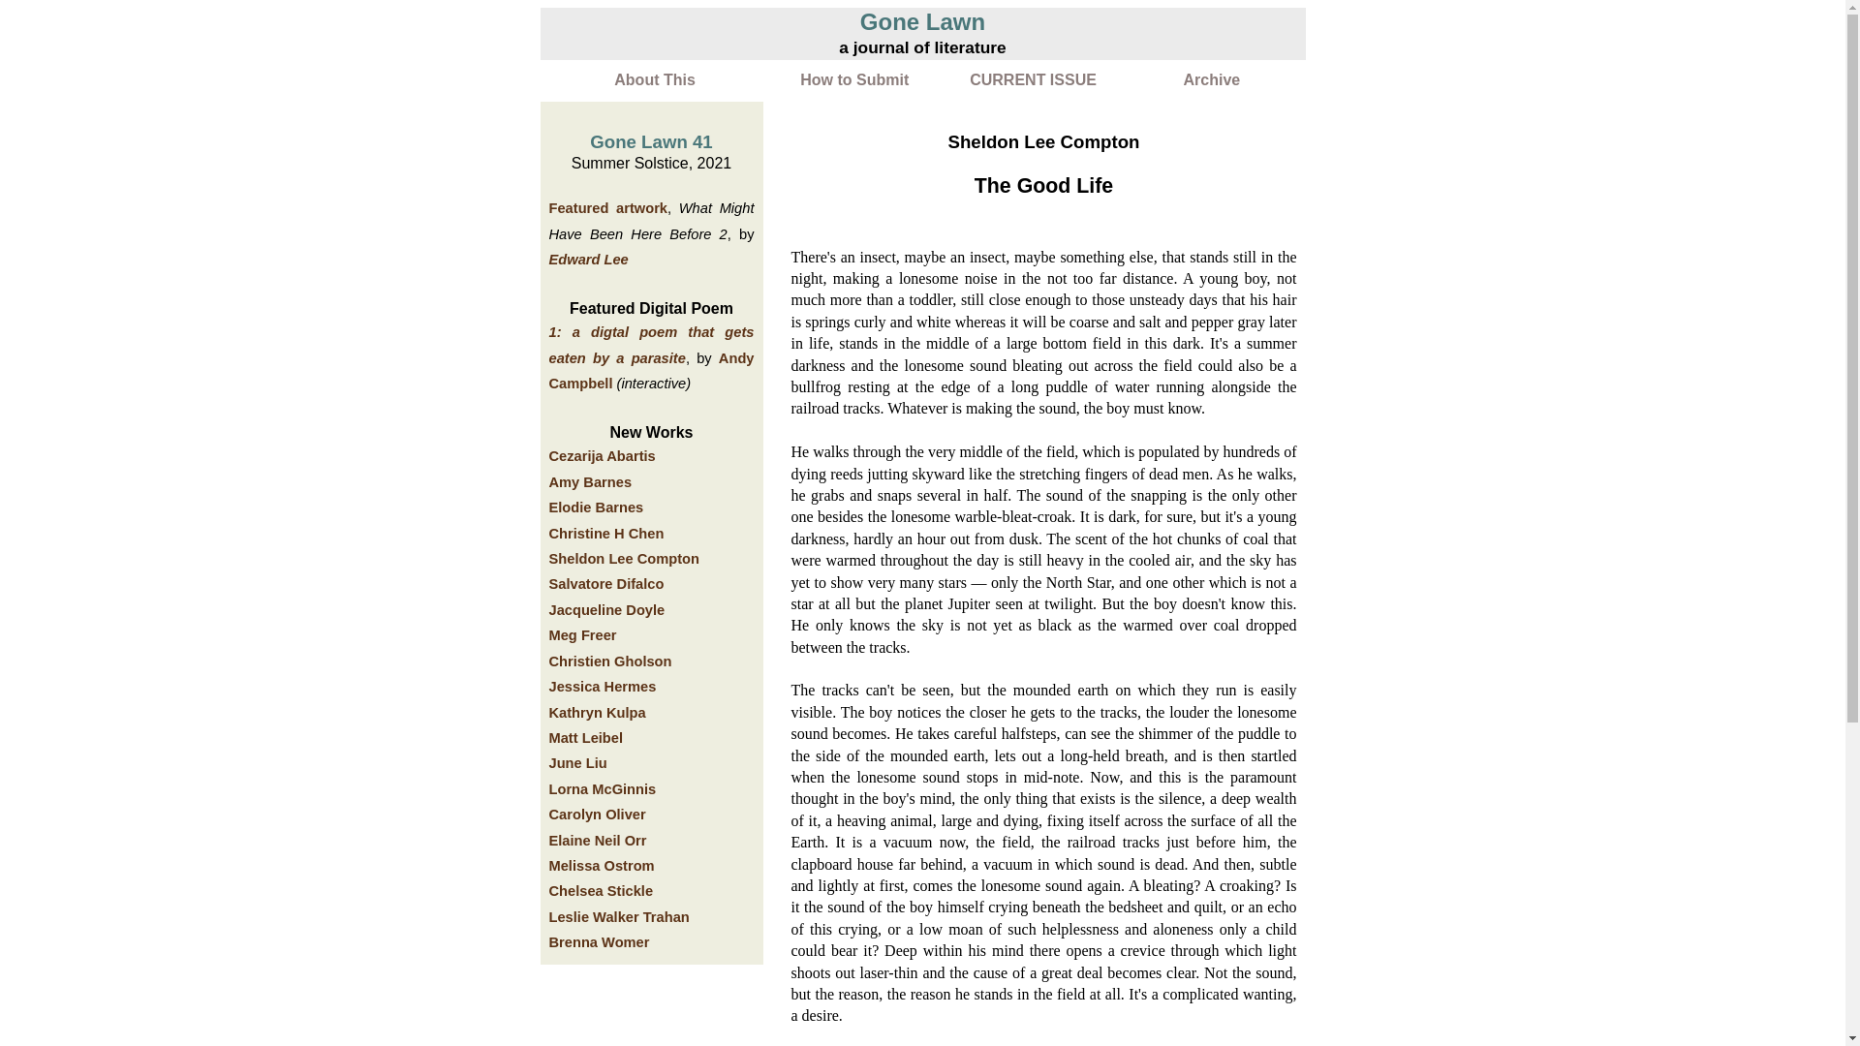  I want to click on How to Submit, so click(854, 79).